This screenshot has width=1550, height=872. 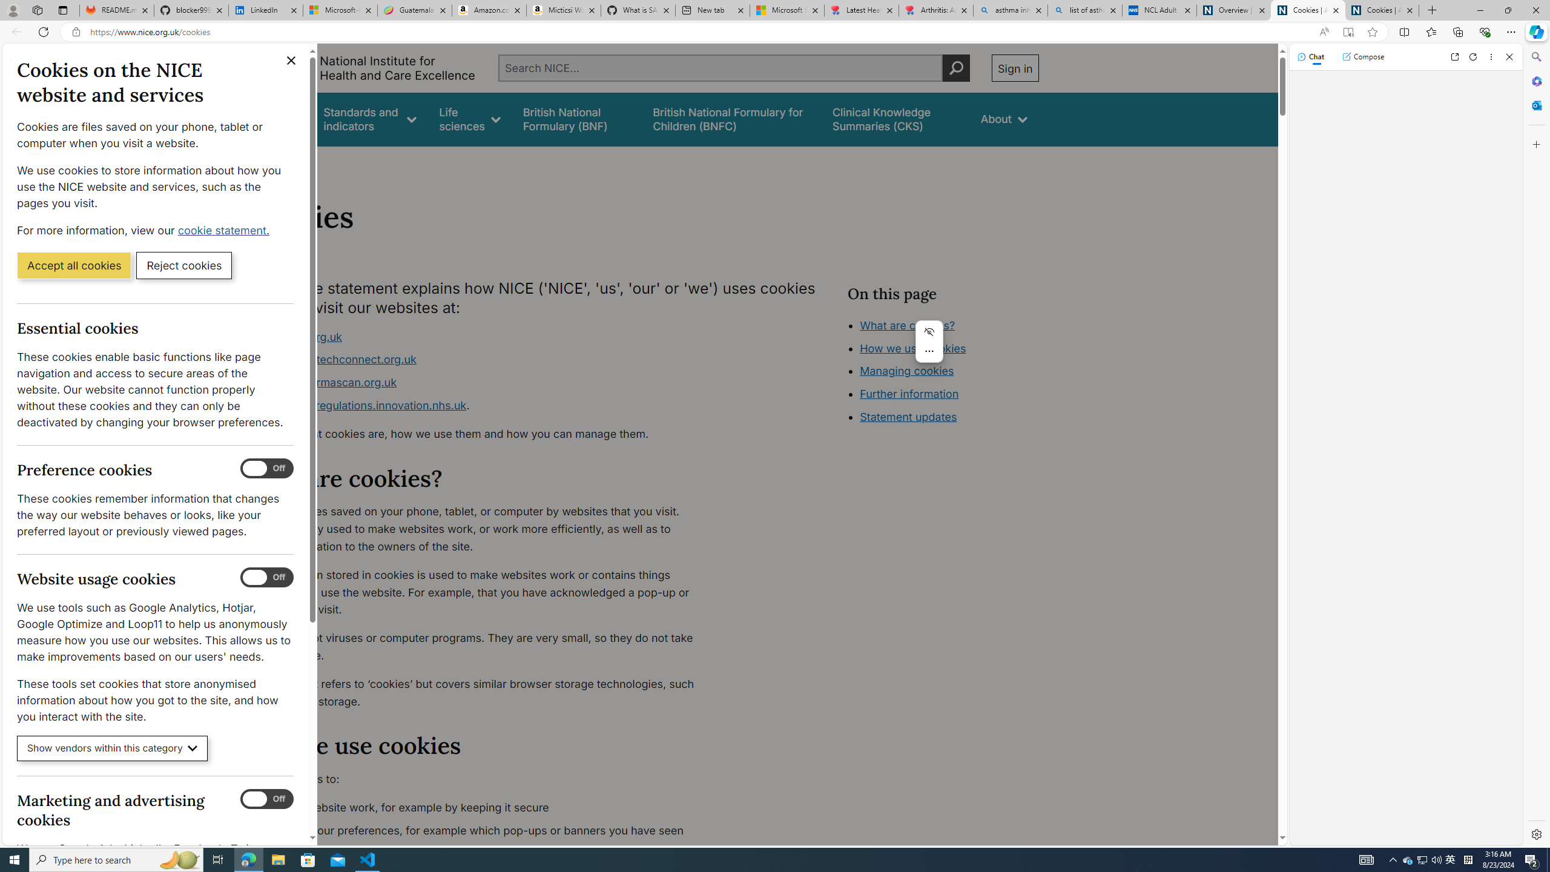 What do you see at coordinates (1311, 56) in the screenshot?
I see `Chat` at bounding box center [1311, 56].